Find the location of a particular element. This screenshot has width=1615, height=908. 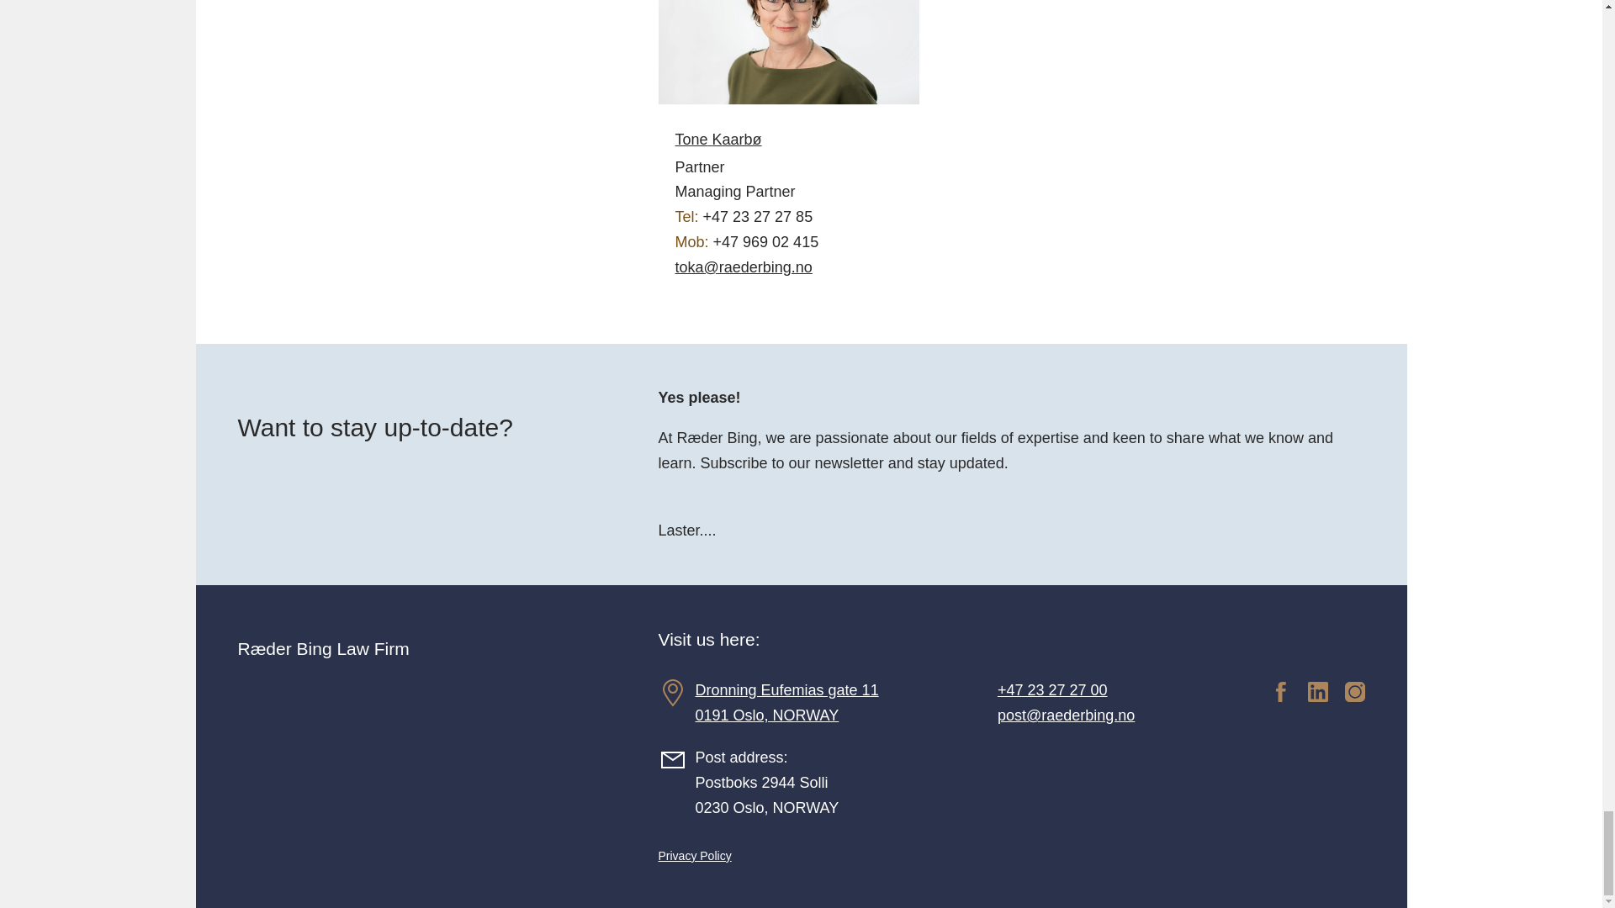

LinkedIn icon is located at coordinates (1317, 691).